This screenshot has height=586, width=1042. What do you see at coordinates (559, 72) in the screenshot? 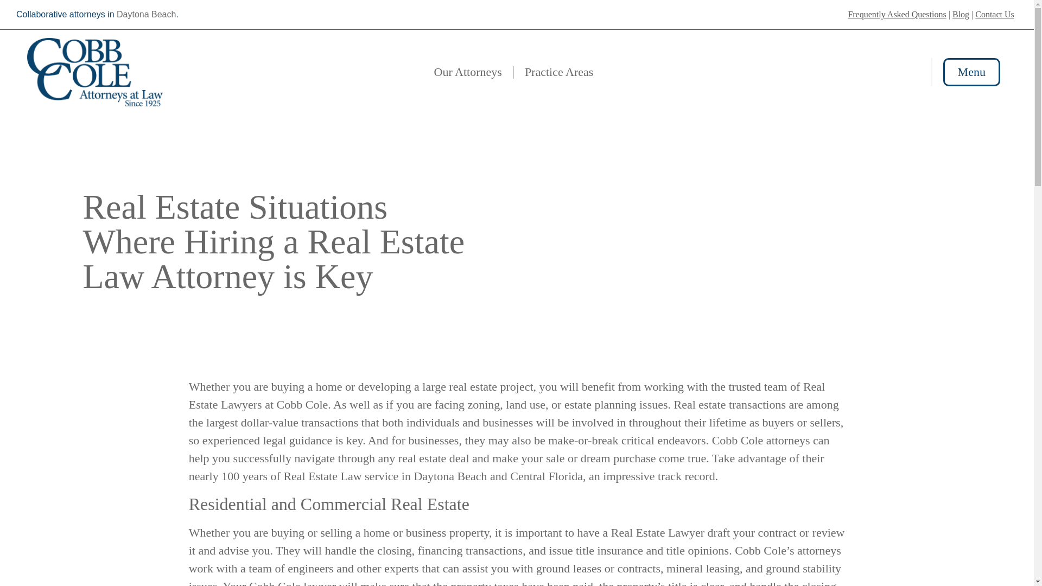
I see `Practice Areas` at bounding box center [559, 72].